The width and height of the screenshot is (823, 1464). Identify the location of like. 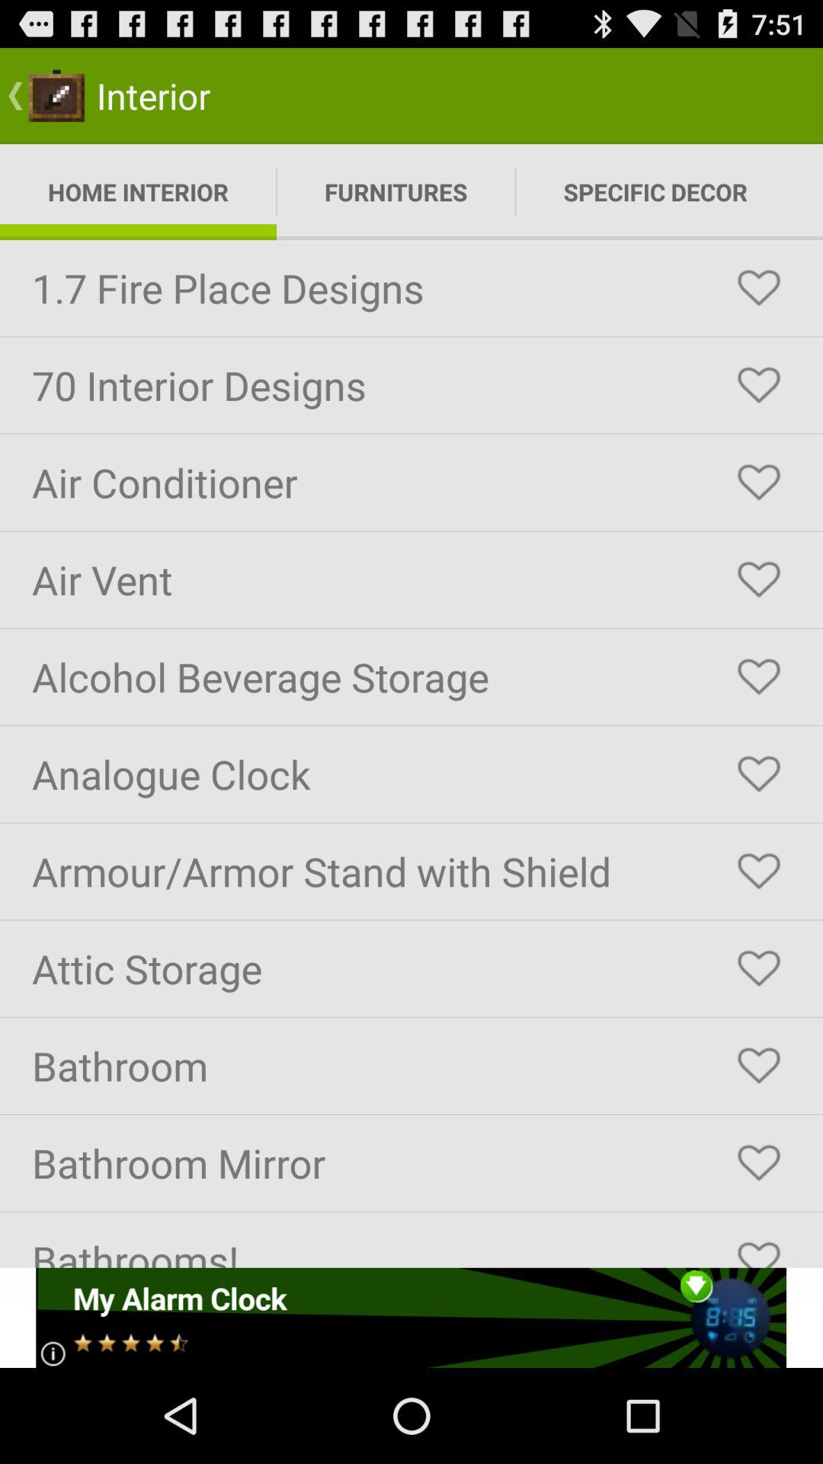
(759, 385).